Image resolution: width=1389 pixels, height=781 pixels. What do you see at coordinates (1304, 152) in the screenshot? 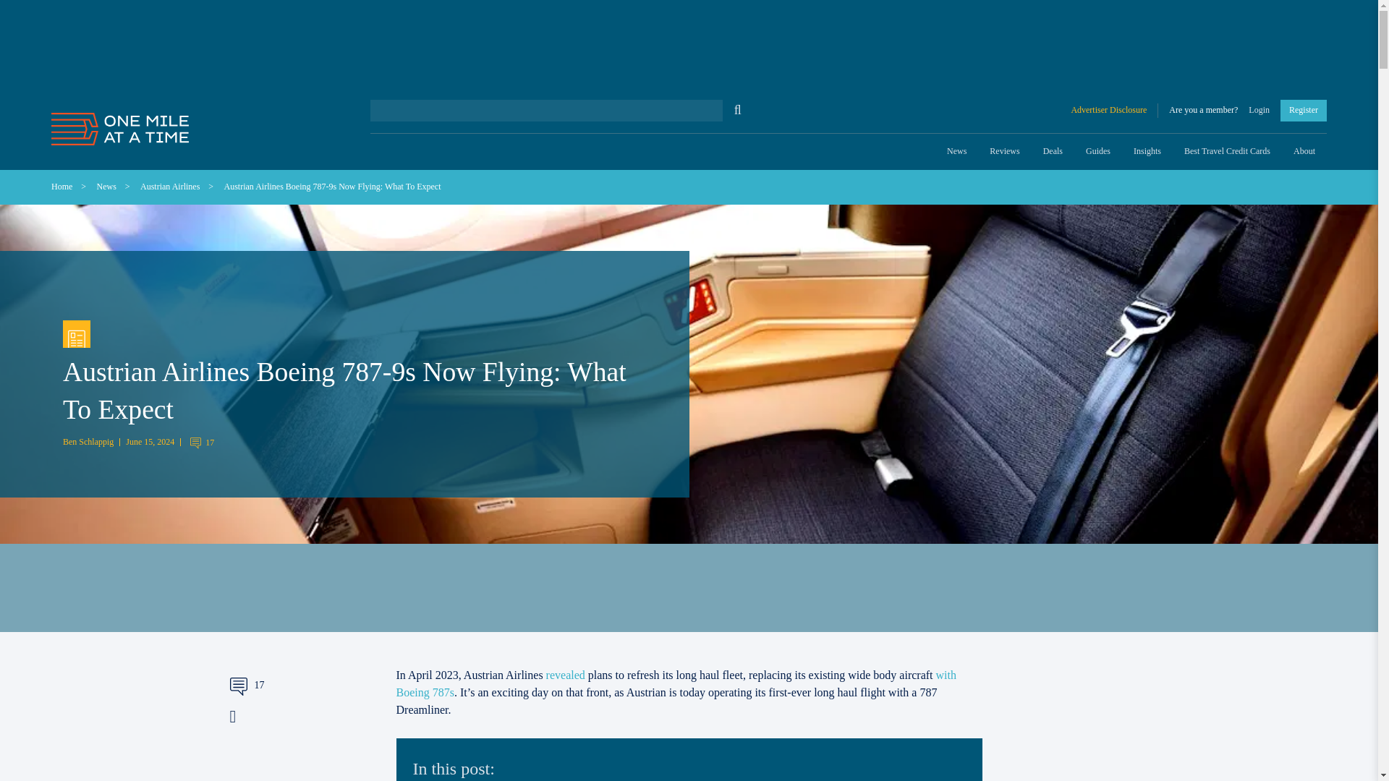
I see `About` at bounding box center [1304, 152].